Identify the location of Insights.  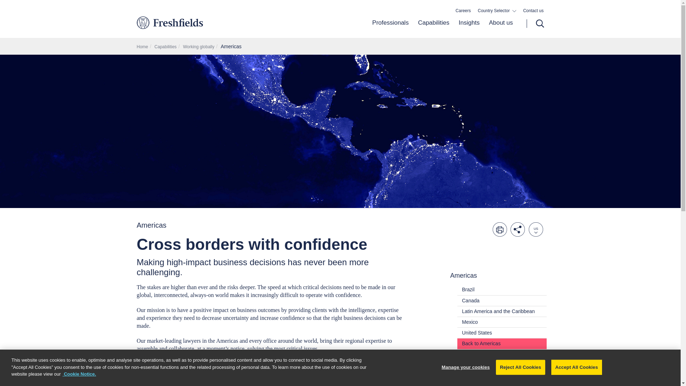
(469, 28).